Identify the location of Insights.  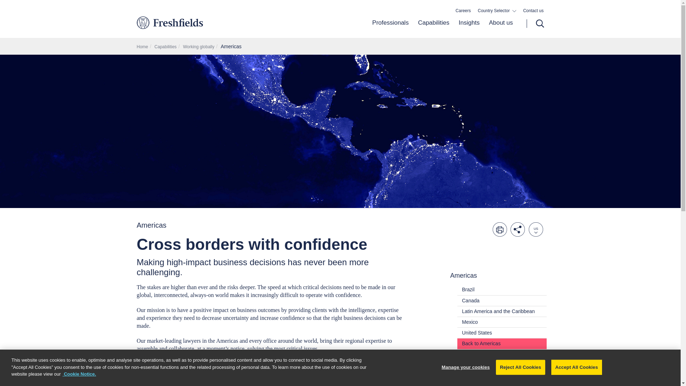
(469, 28).